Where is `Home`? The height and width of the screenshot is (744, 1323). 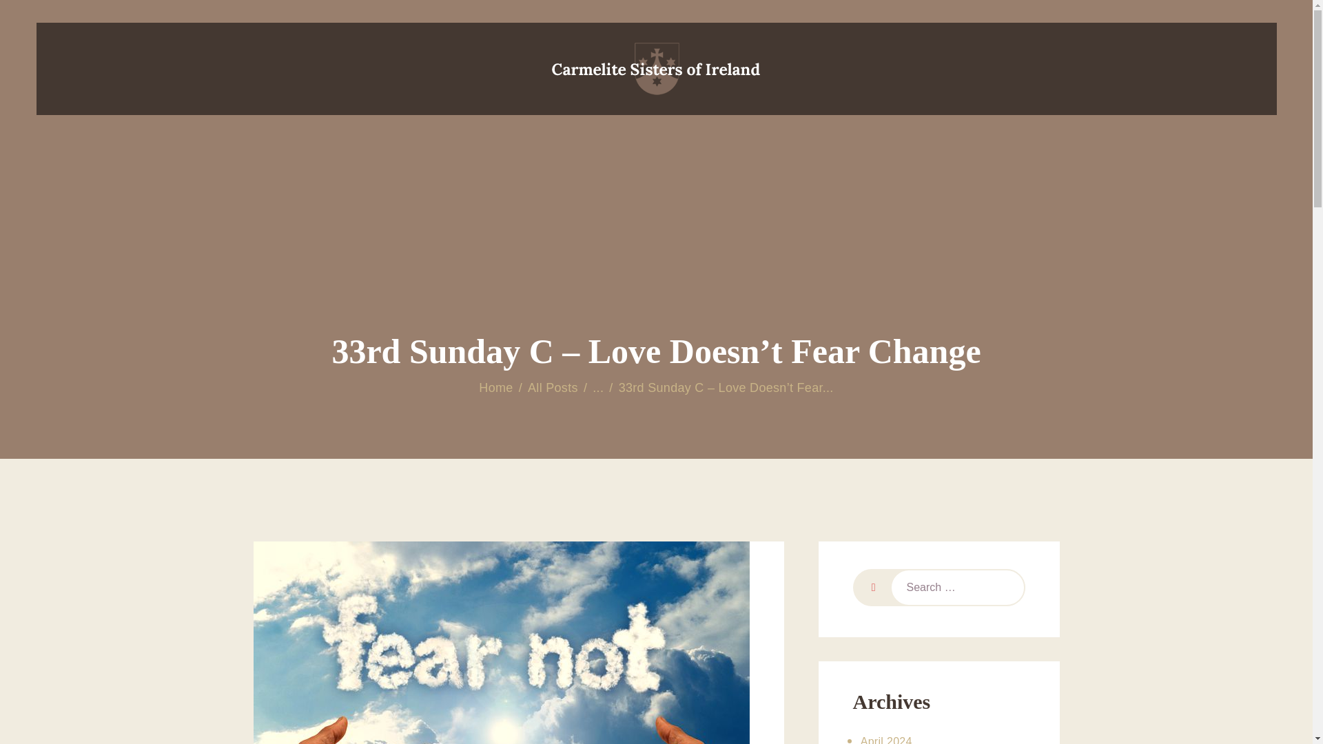 Home is located at coordinates (496, 387).